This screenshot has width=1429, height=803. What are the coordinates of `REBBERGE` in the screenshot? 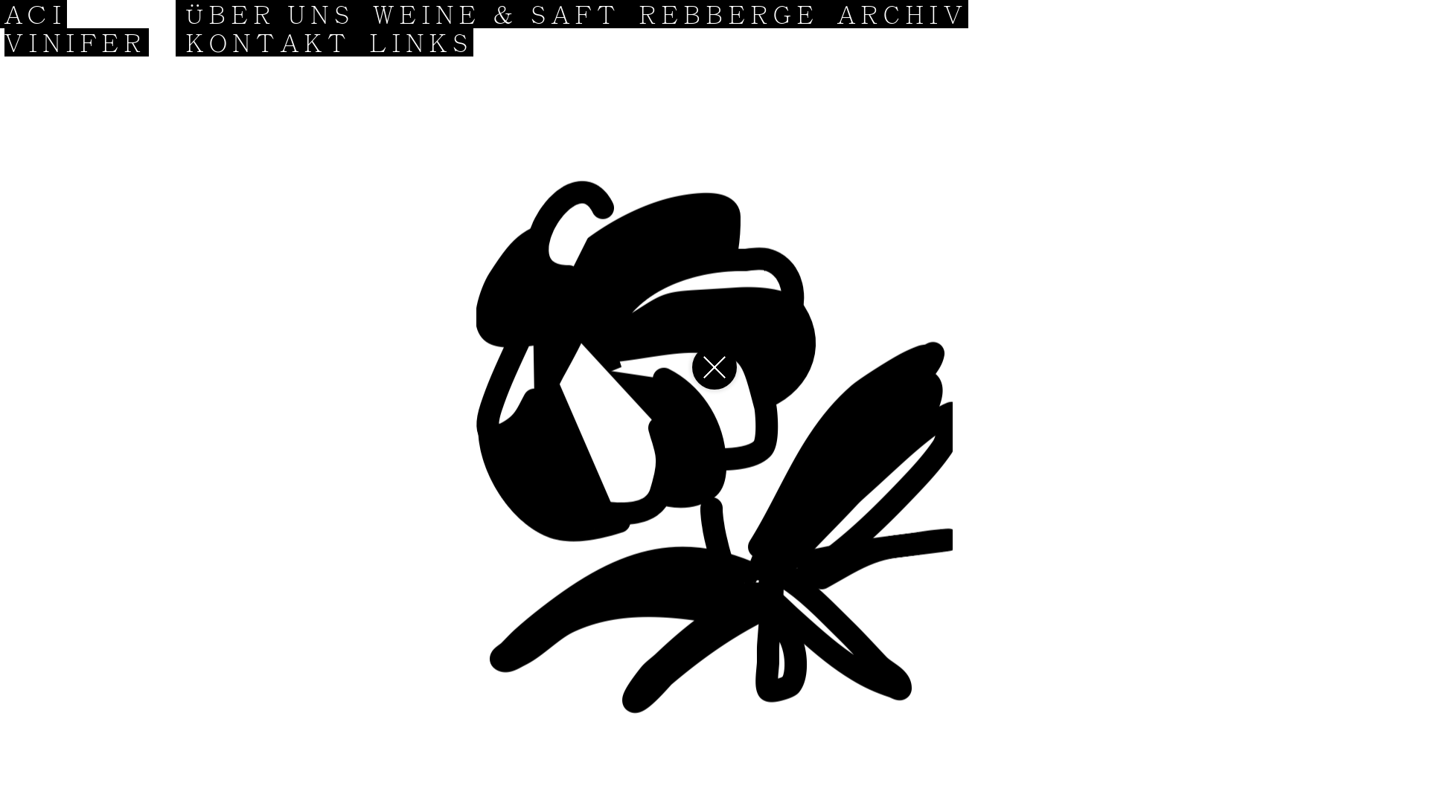 It's located at (735, 14).